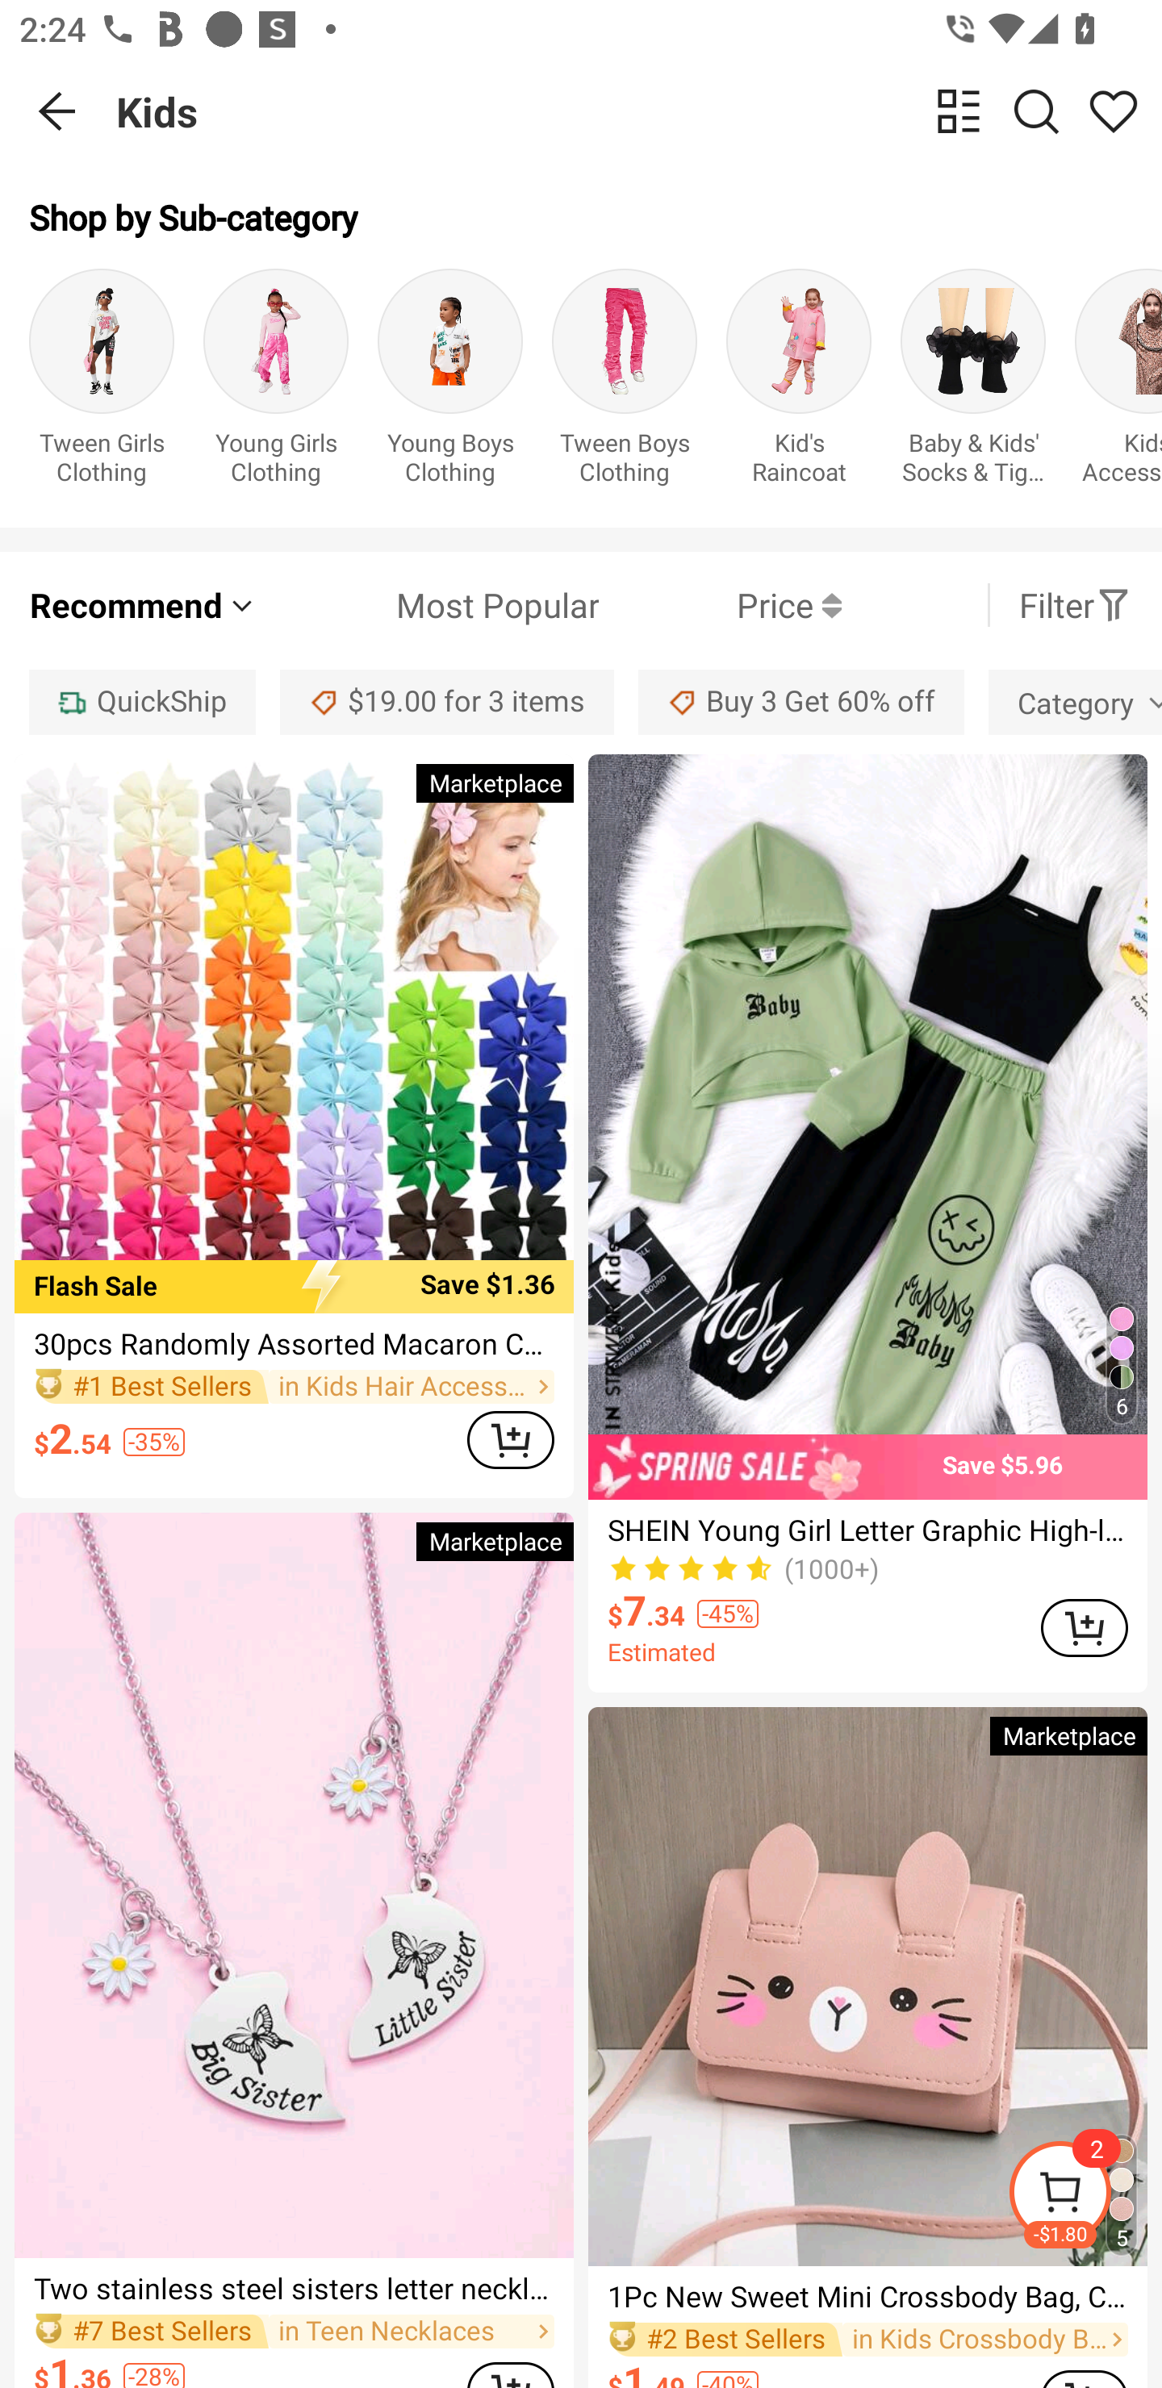 The height and width of the screenshot is (2388, 1162). What do you see at coordinates (1085, 1628) in the screenshot?
I see `ADD TO CART` at bounding box center [1085, 1628].